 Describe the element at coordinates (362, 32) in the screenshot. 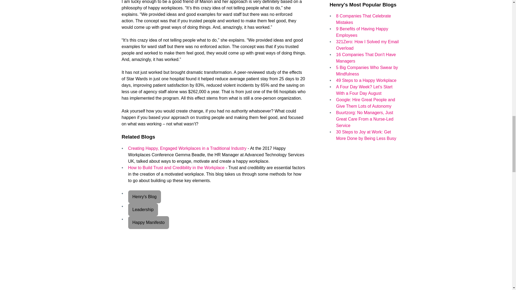

I see `9 benefits of having happy employees` at that location.